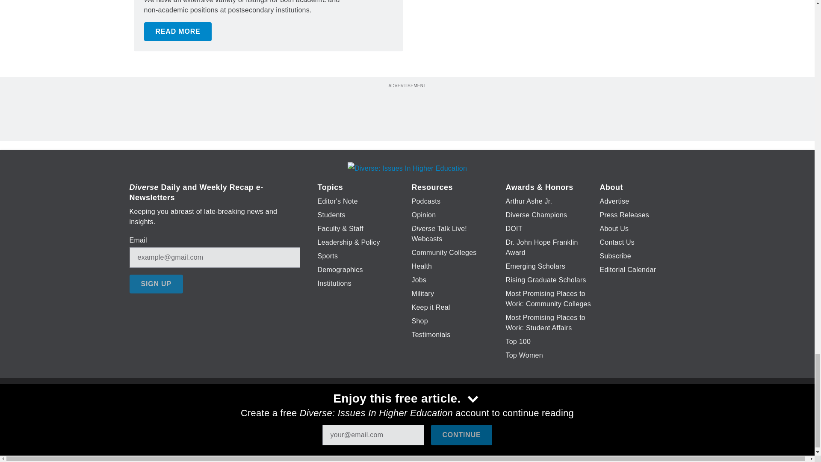  What do you see at coordinates (358, 410) in the screenshot?
I see `Facebook icon` at bounding box center [358, 410].